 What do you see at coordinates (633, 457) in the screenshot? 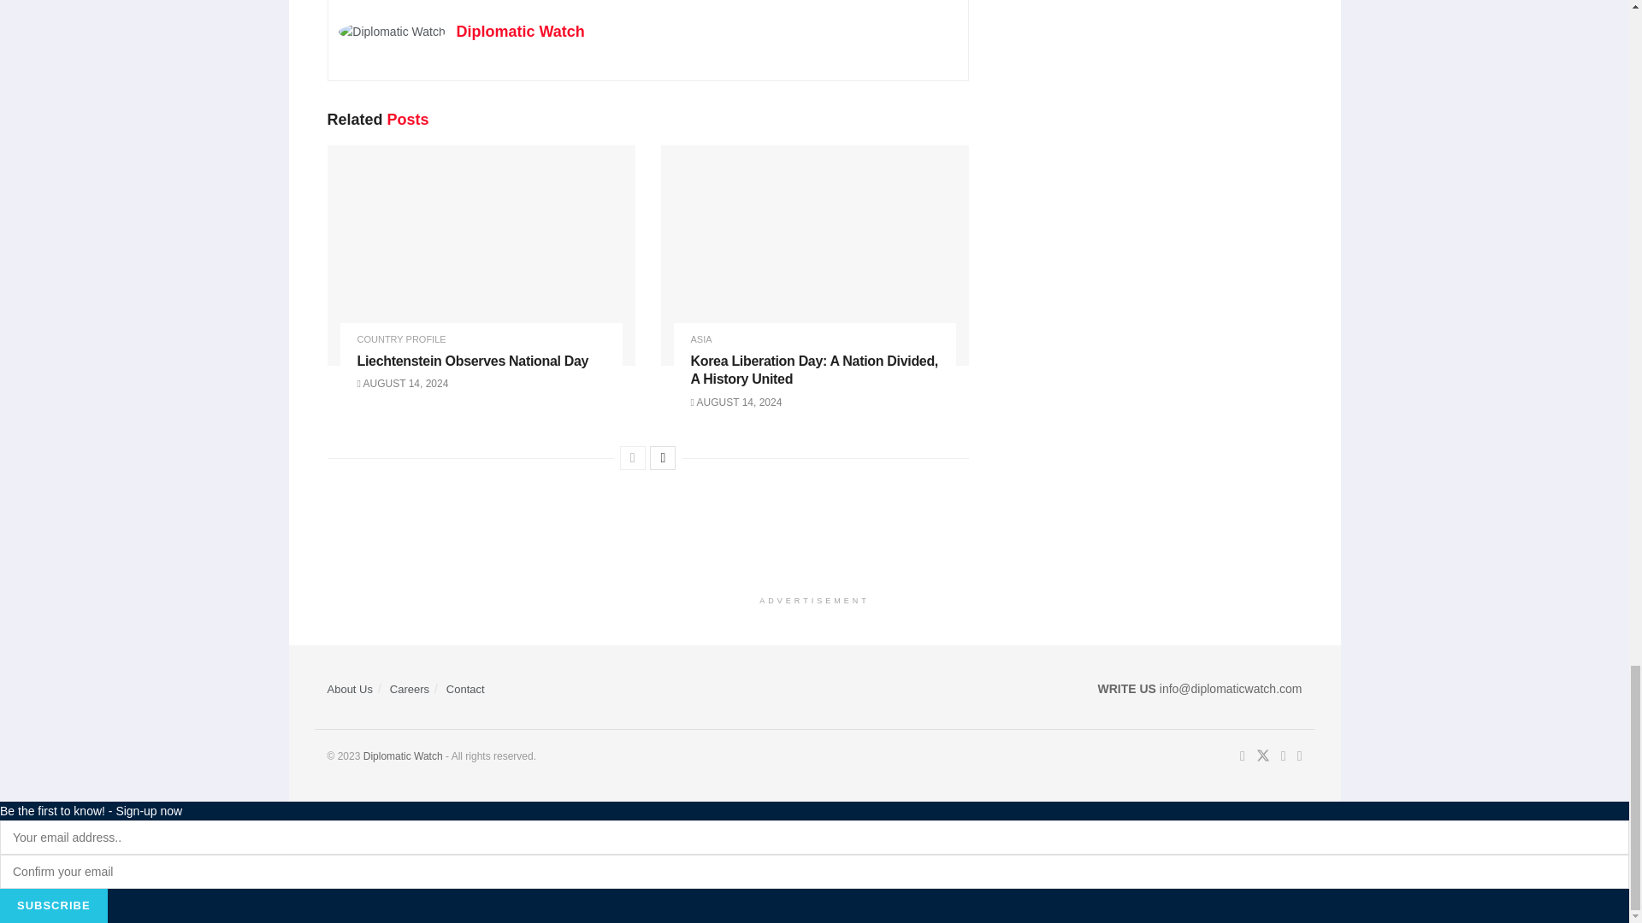
I see `Previous` at bounding box center [633, 457].